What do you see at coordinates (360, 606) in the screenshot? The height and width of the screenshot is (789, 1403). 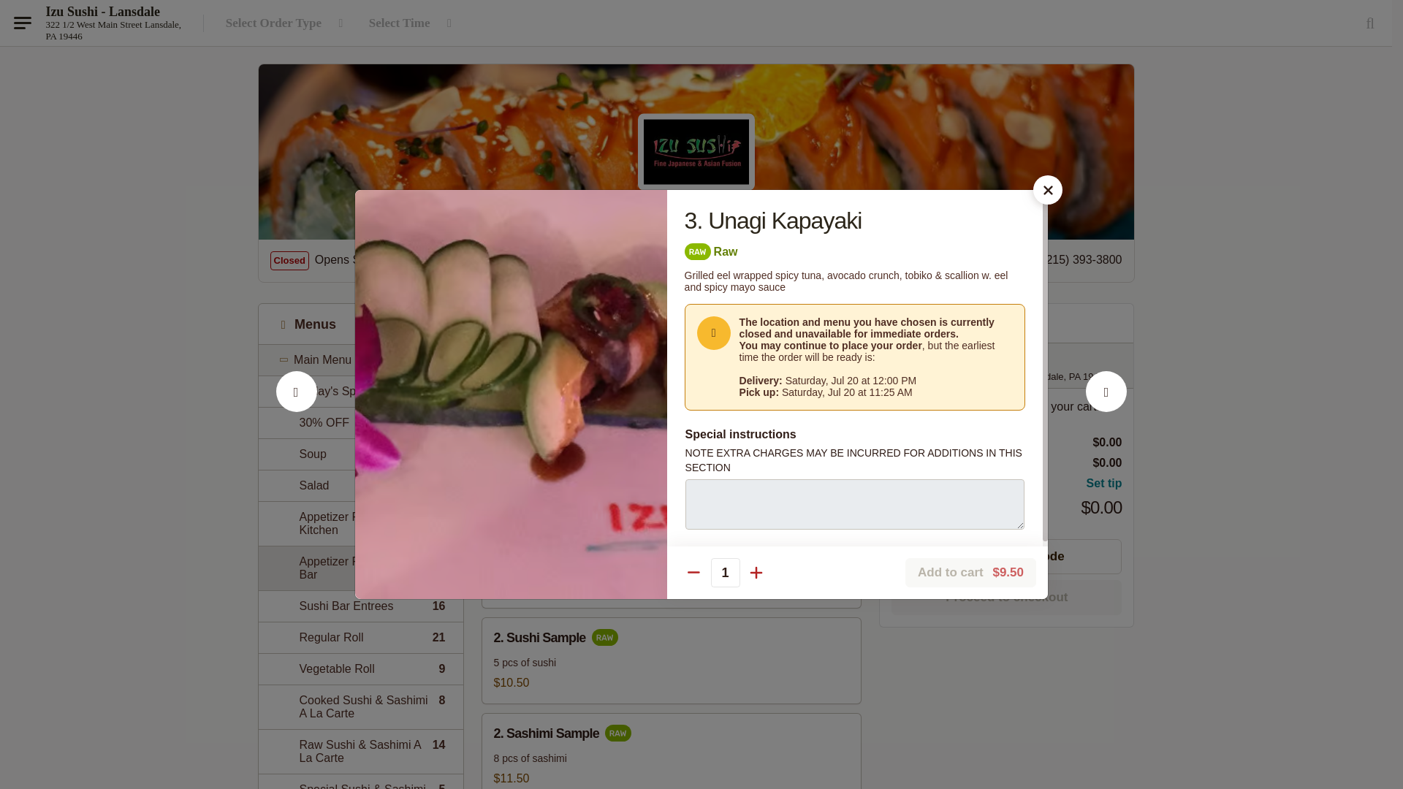 I see `1` at bounding box center [360, 606].